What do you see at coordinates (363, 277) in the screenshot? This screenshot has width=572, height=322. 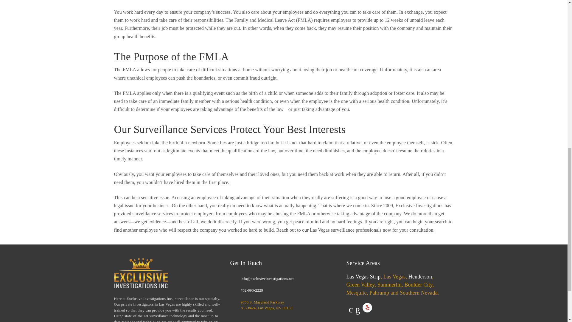 I see `Las Vegas Strip` at bounding box center [363, 277].